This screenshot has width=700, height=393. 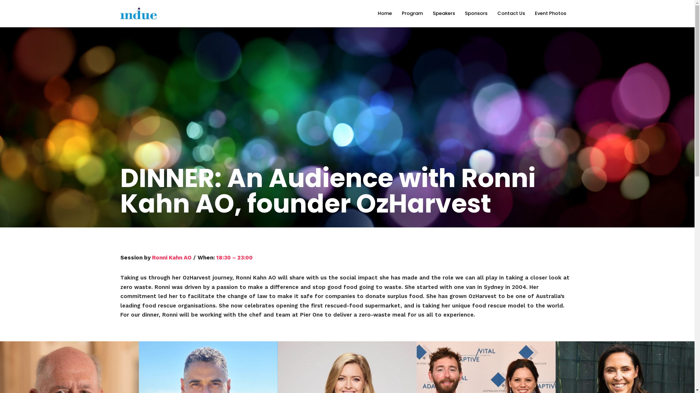 I want to click on Contact Us, so click(x=514, y=14).